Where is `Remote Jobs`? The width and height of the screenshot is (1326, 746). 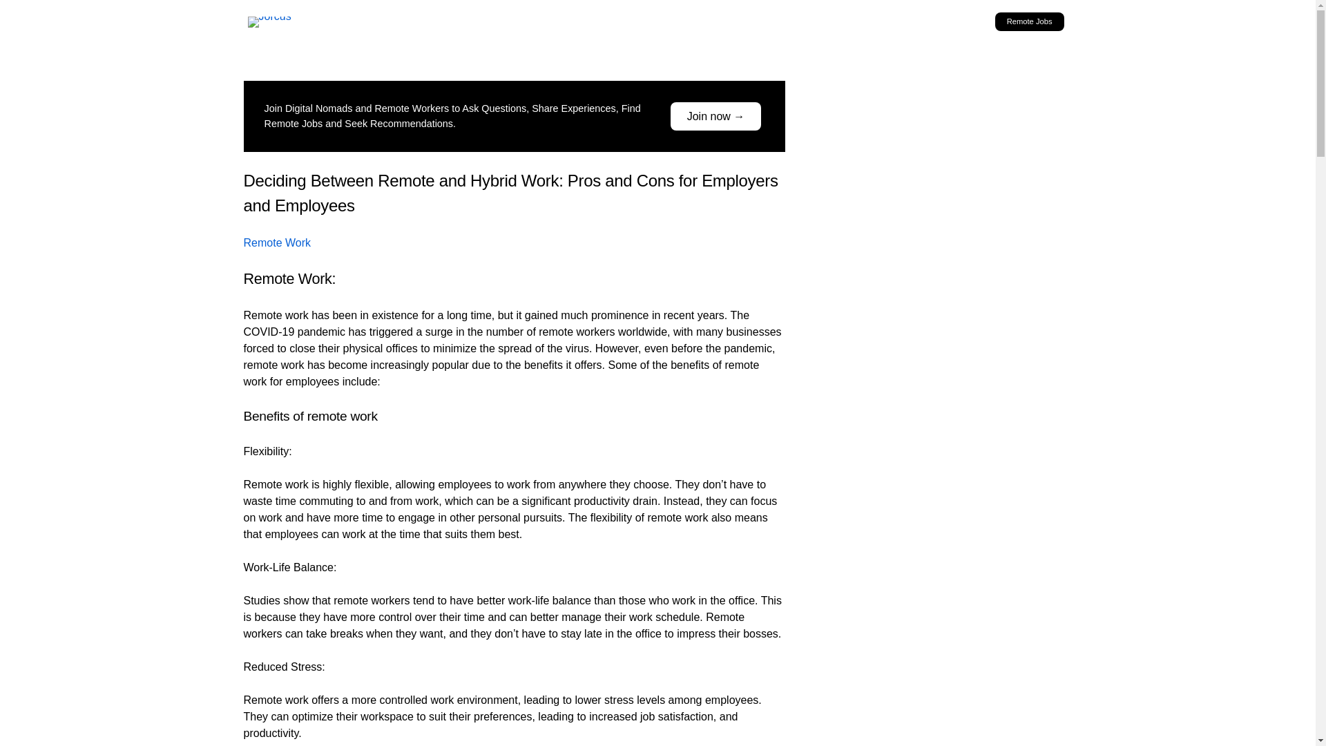
Remote Jobs is located at coordinates (1030, 22).